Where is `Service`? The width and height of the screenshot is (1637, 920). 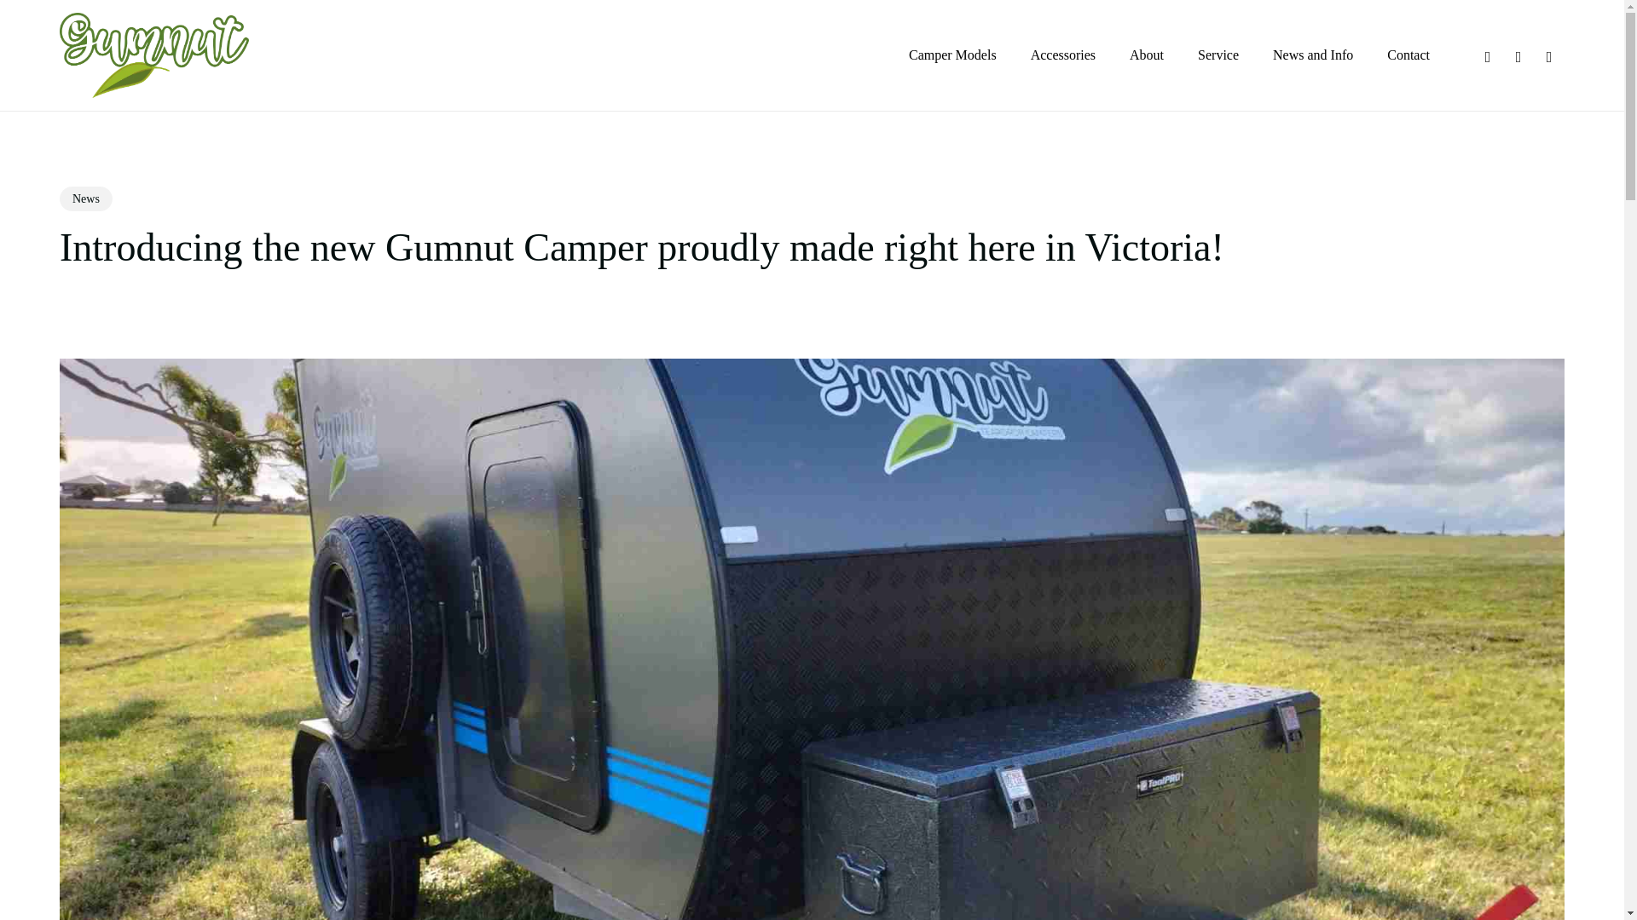 Service is located at coordinates (1218, 55).